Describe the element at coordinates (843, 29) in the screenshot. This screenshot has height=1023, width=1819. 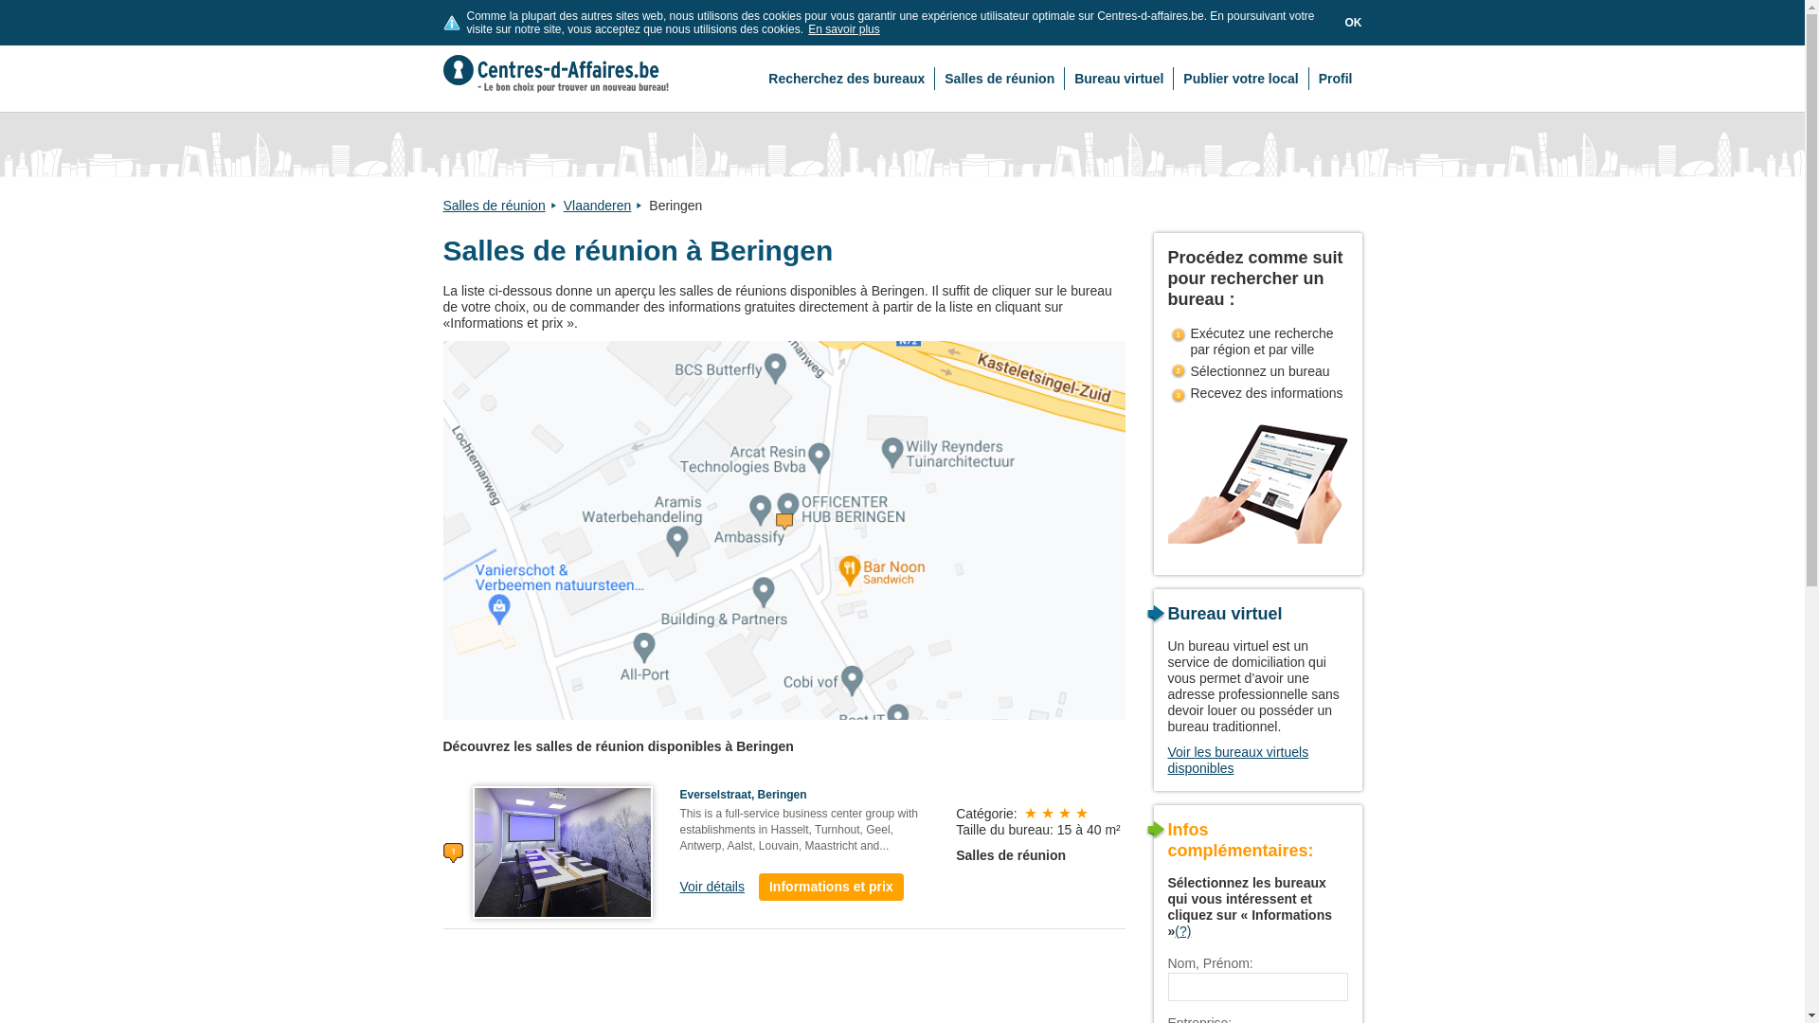
I see `En savoir plus` at that location.